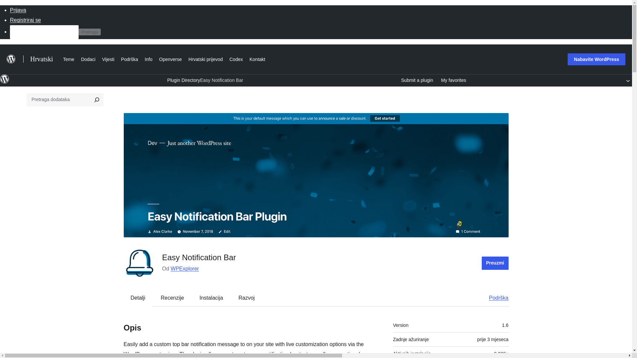 This screenshot has height=358, width=637. I want to click on Preuzmi, so click(495, 263).